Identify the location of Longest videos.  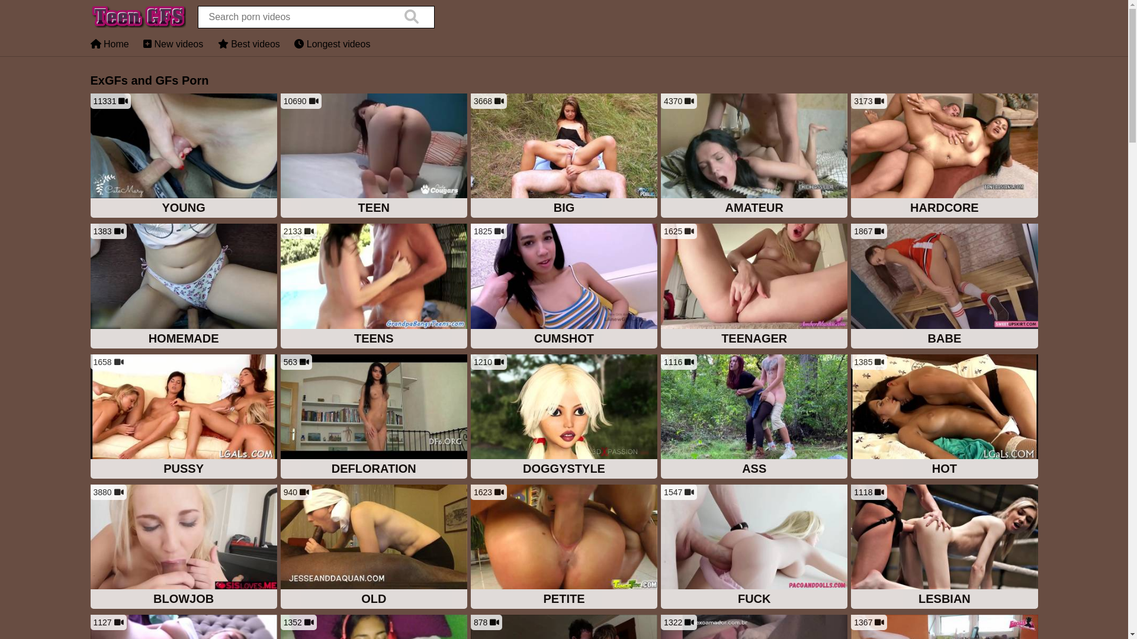
(332, 44).